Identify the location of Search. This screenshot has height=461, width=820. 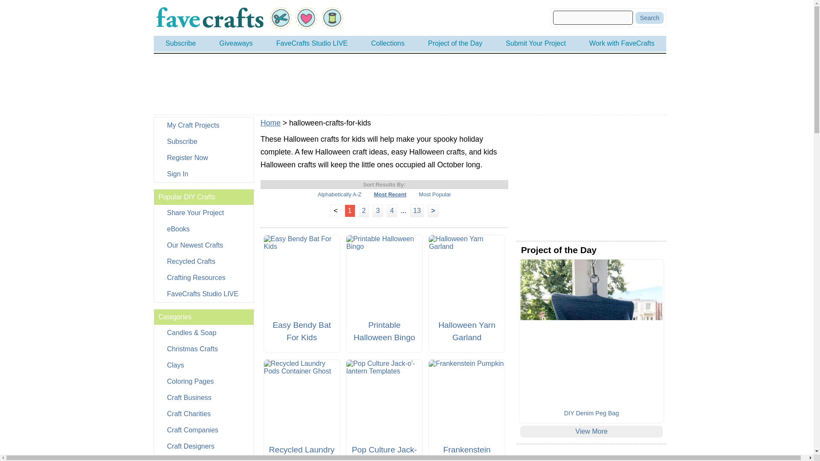
(649, 18).